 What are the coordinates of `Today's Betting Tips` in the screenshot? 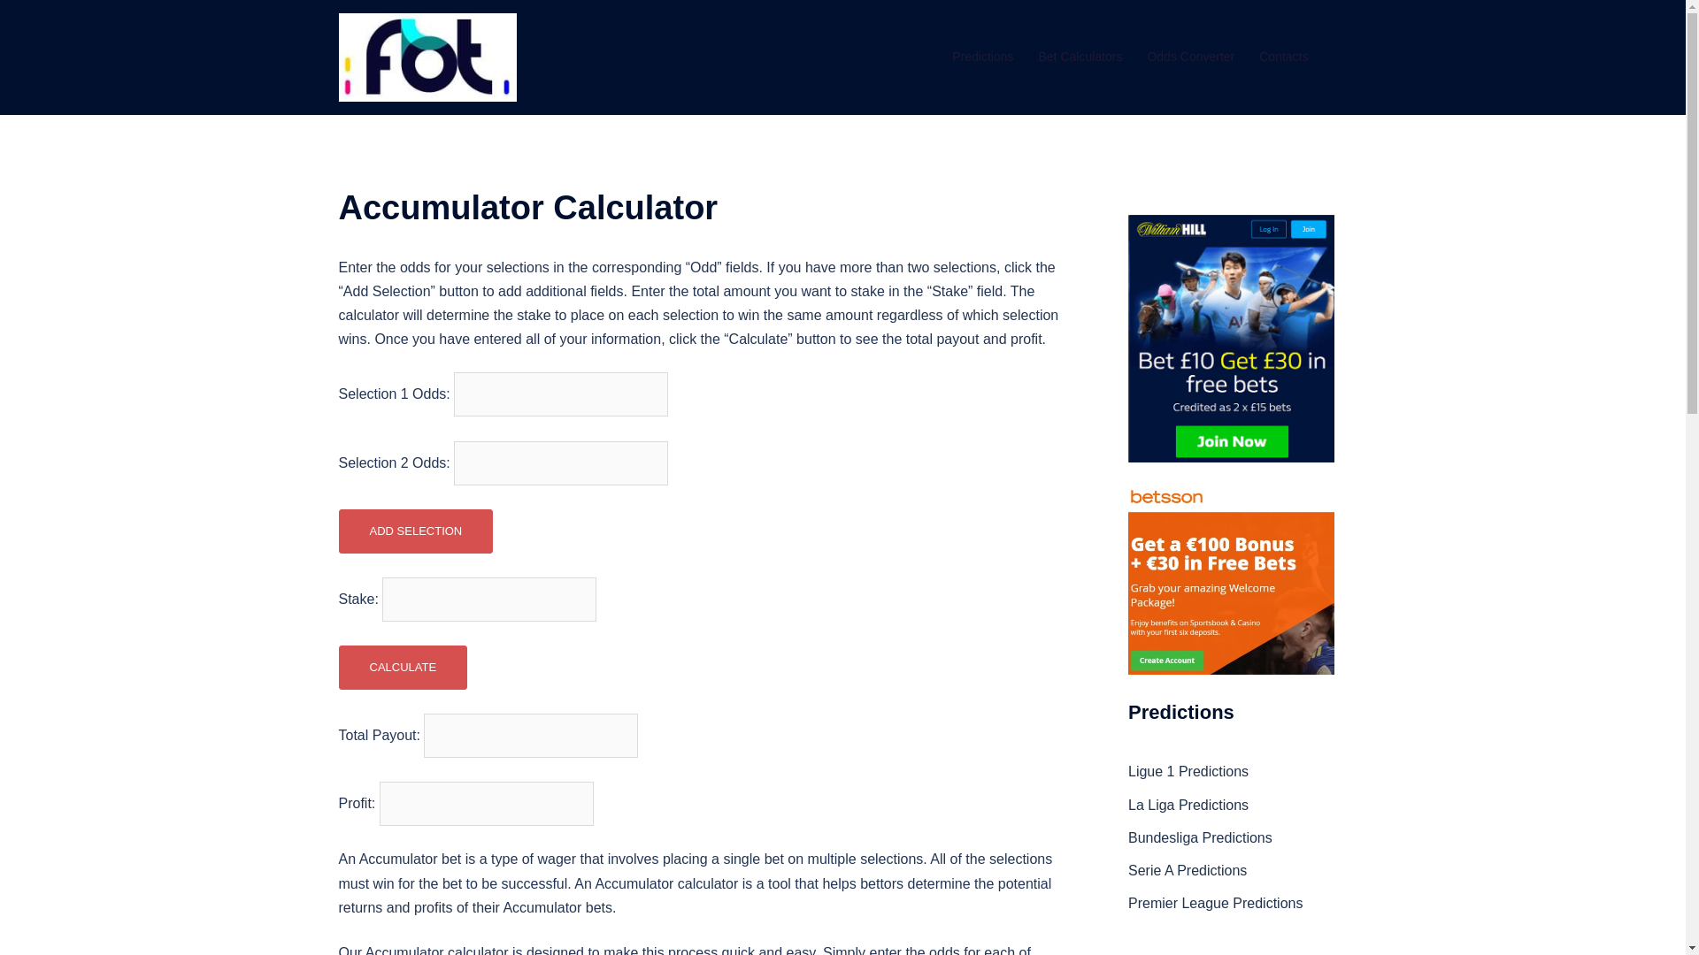 It's located at (427, 57).